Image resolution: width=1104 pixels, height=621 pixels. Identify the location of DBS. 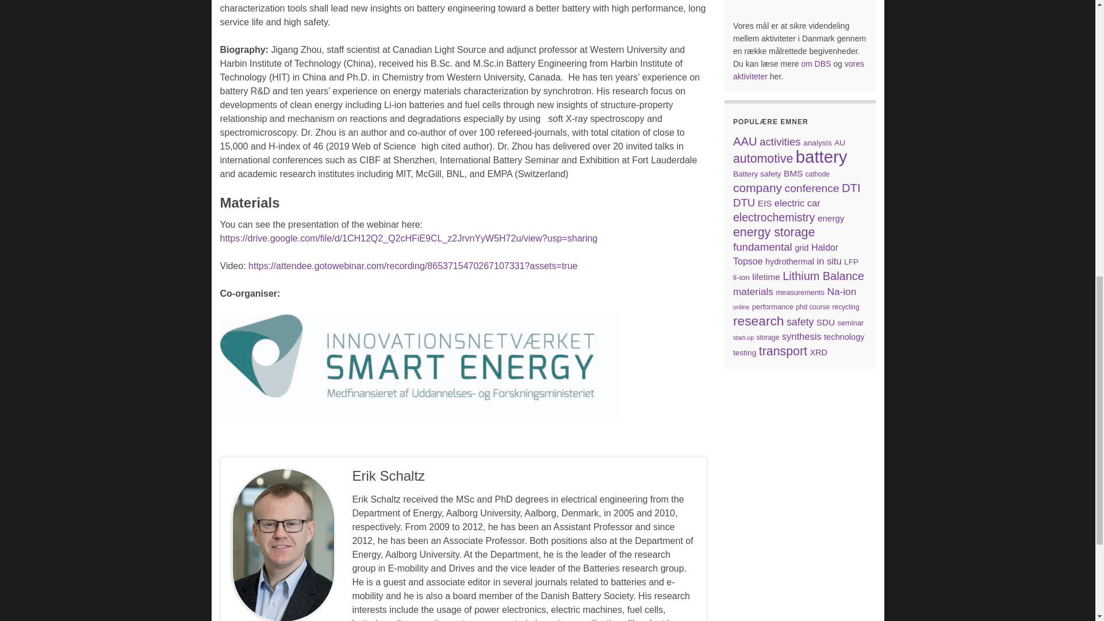
(817, 63).